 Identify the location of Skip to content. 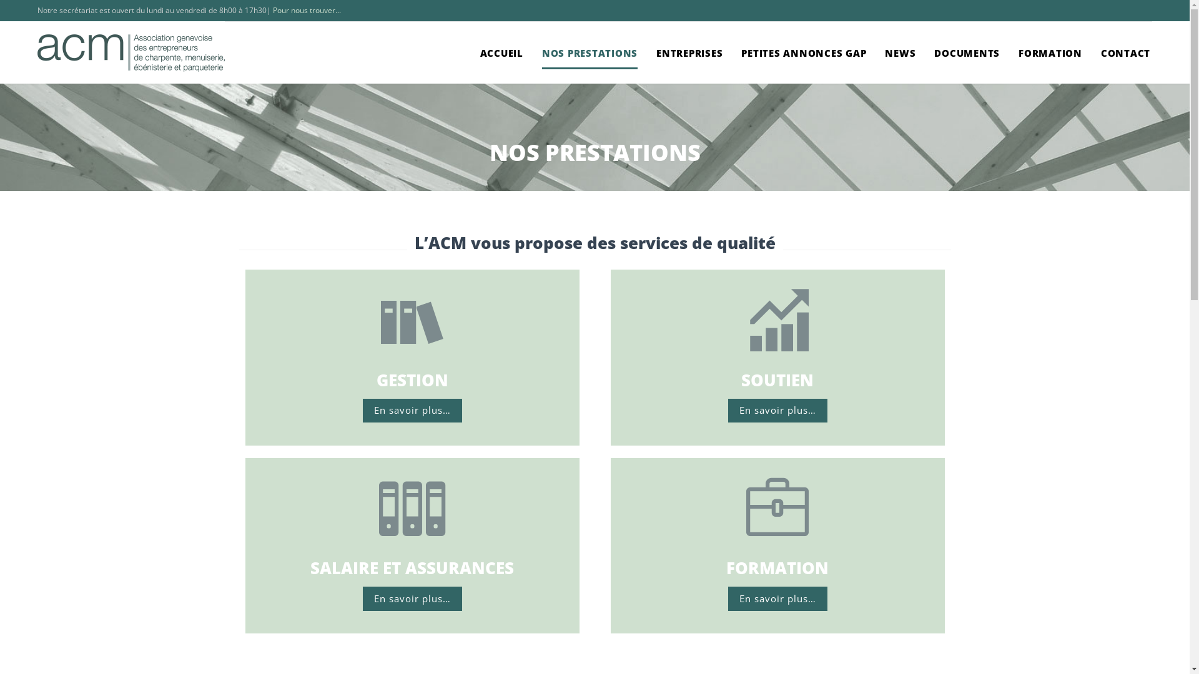
(1159, 36).